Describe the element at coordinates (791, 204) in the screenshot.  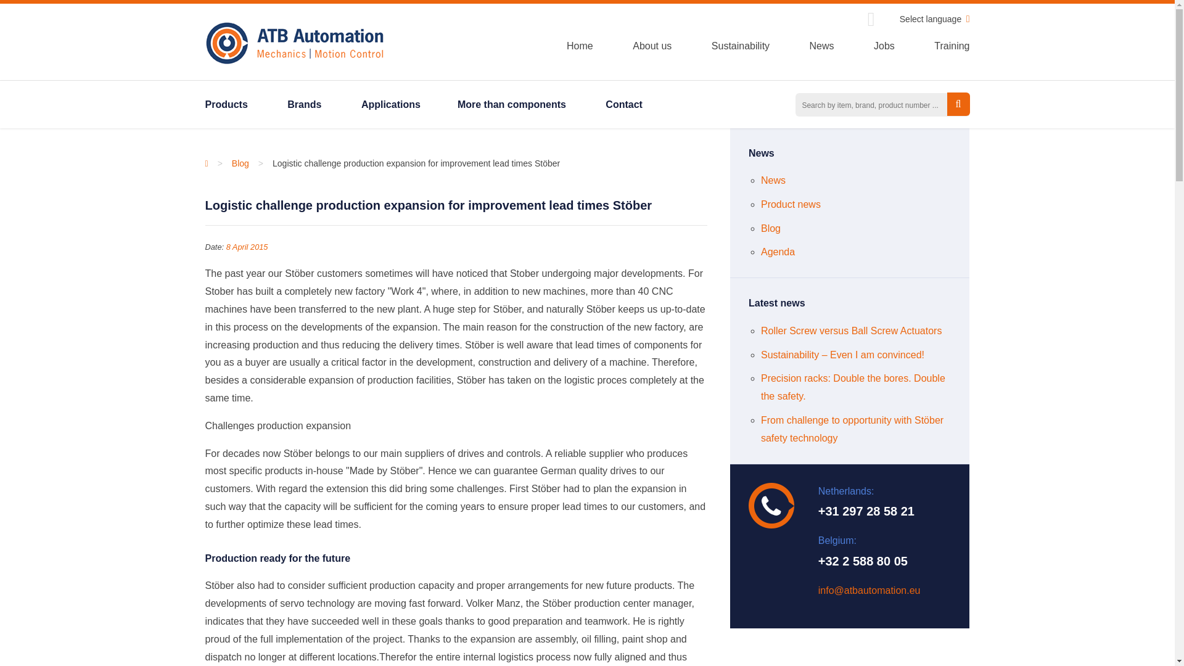
I see `Product news` at that location.